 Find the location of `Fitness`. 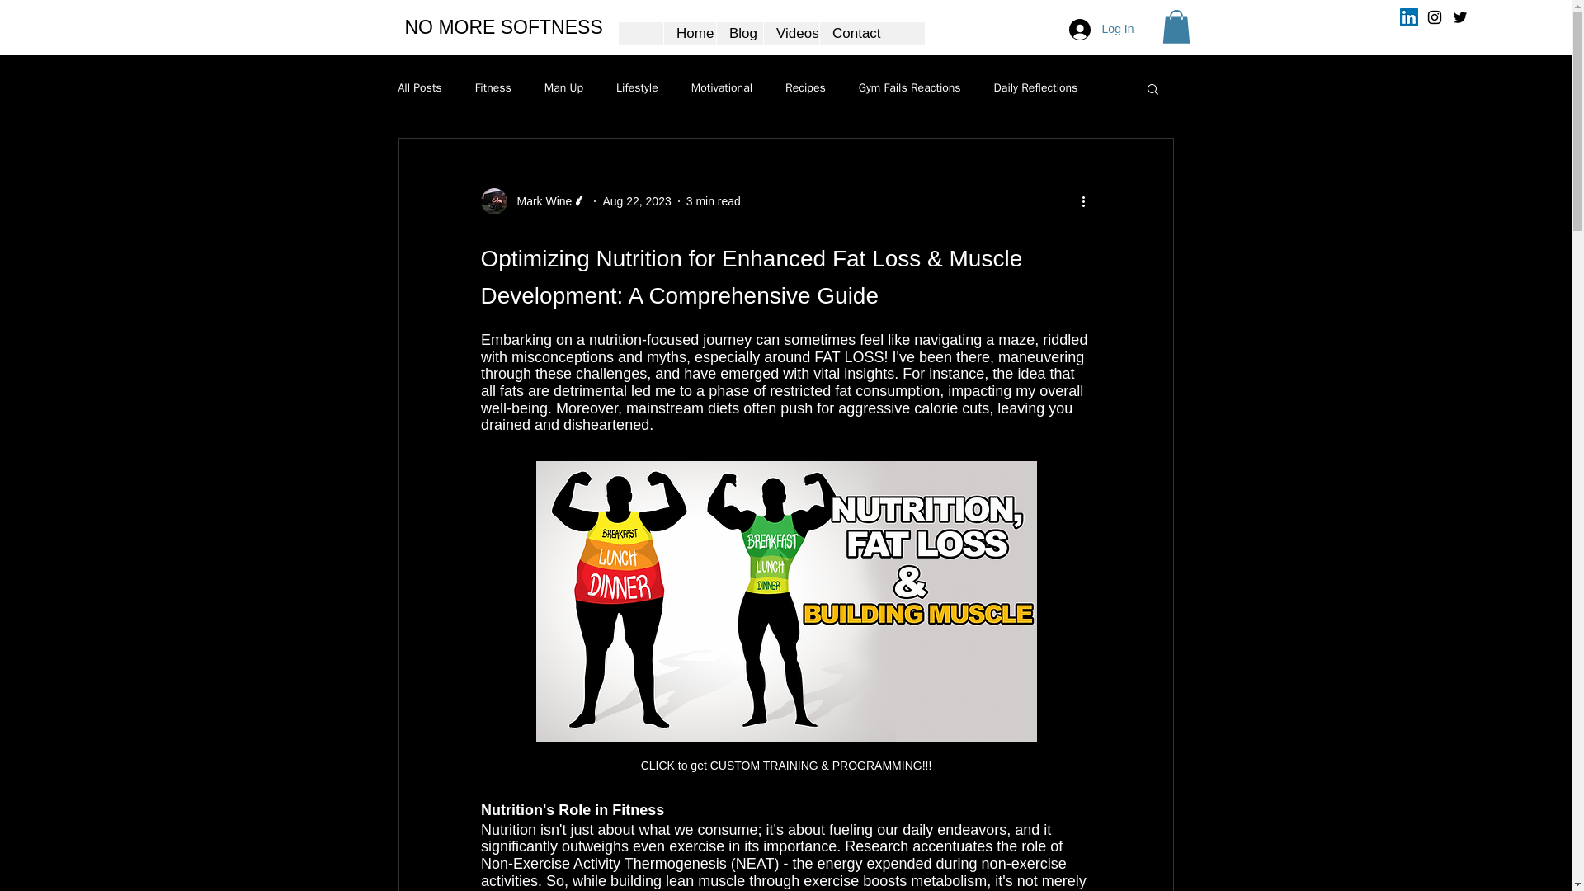

Fitness is located at coordinates (493, 87).